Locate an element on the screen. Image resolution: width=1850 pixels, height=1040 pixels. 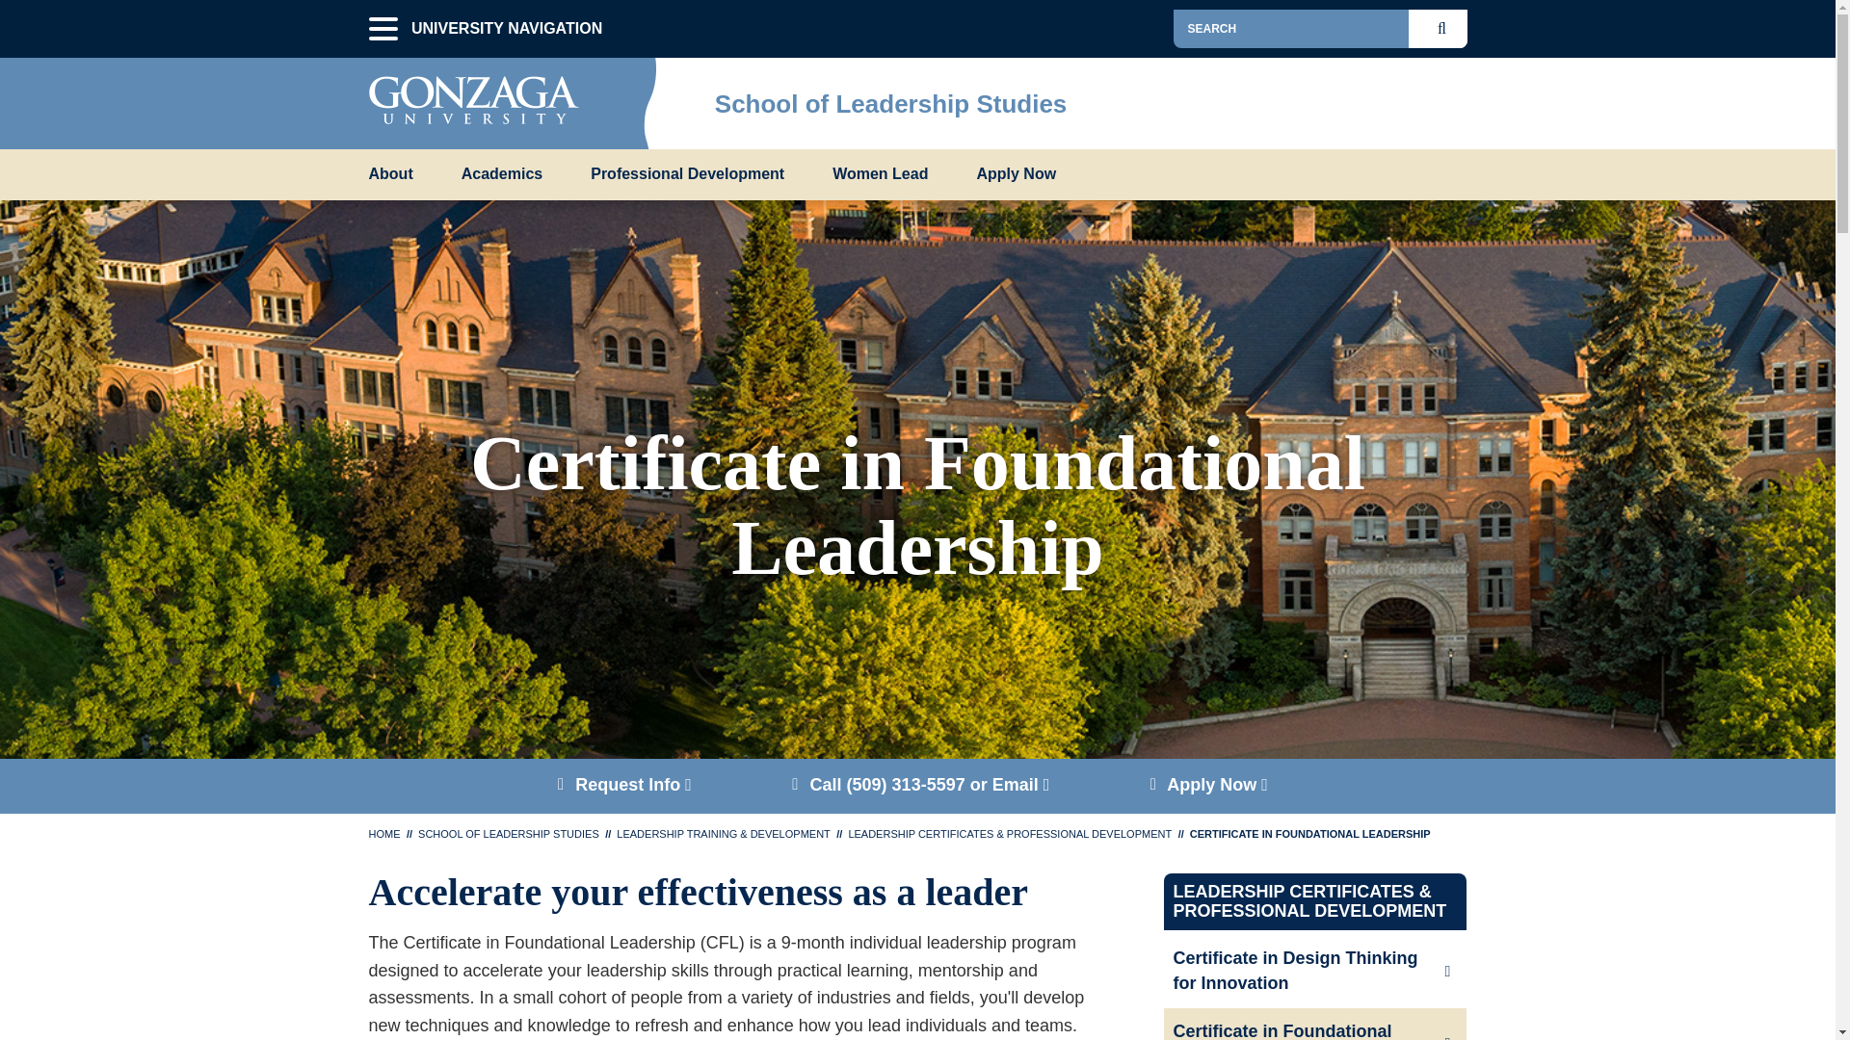
School of Leadership Studies is located at coordinates (890, 104).